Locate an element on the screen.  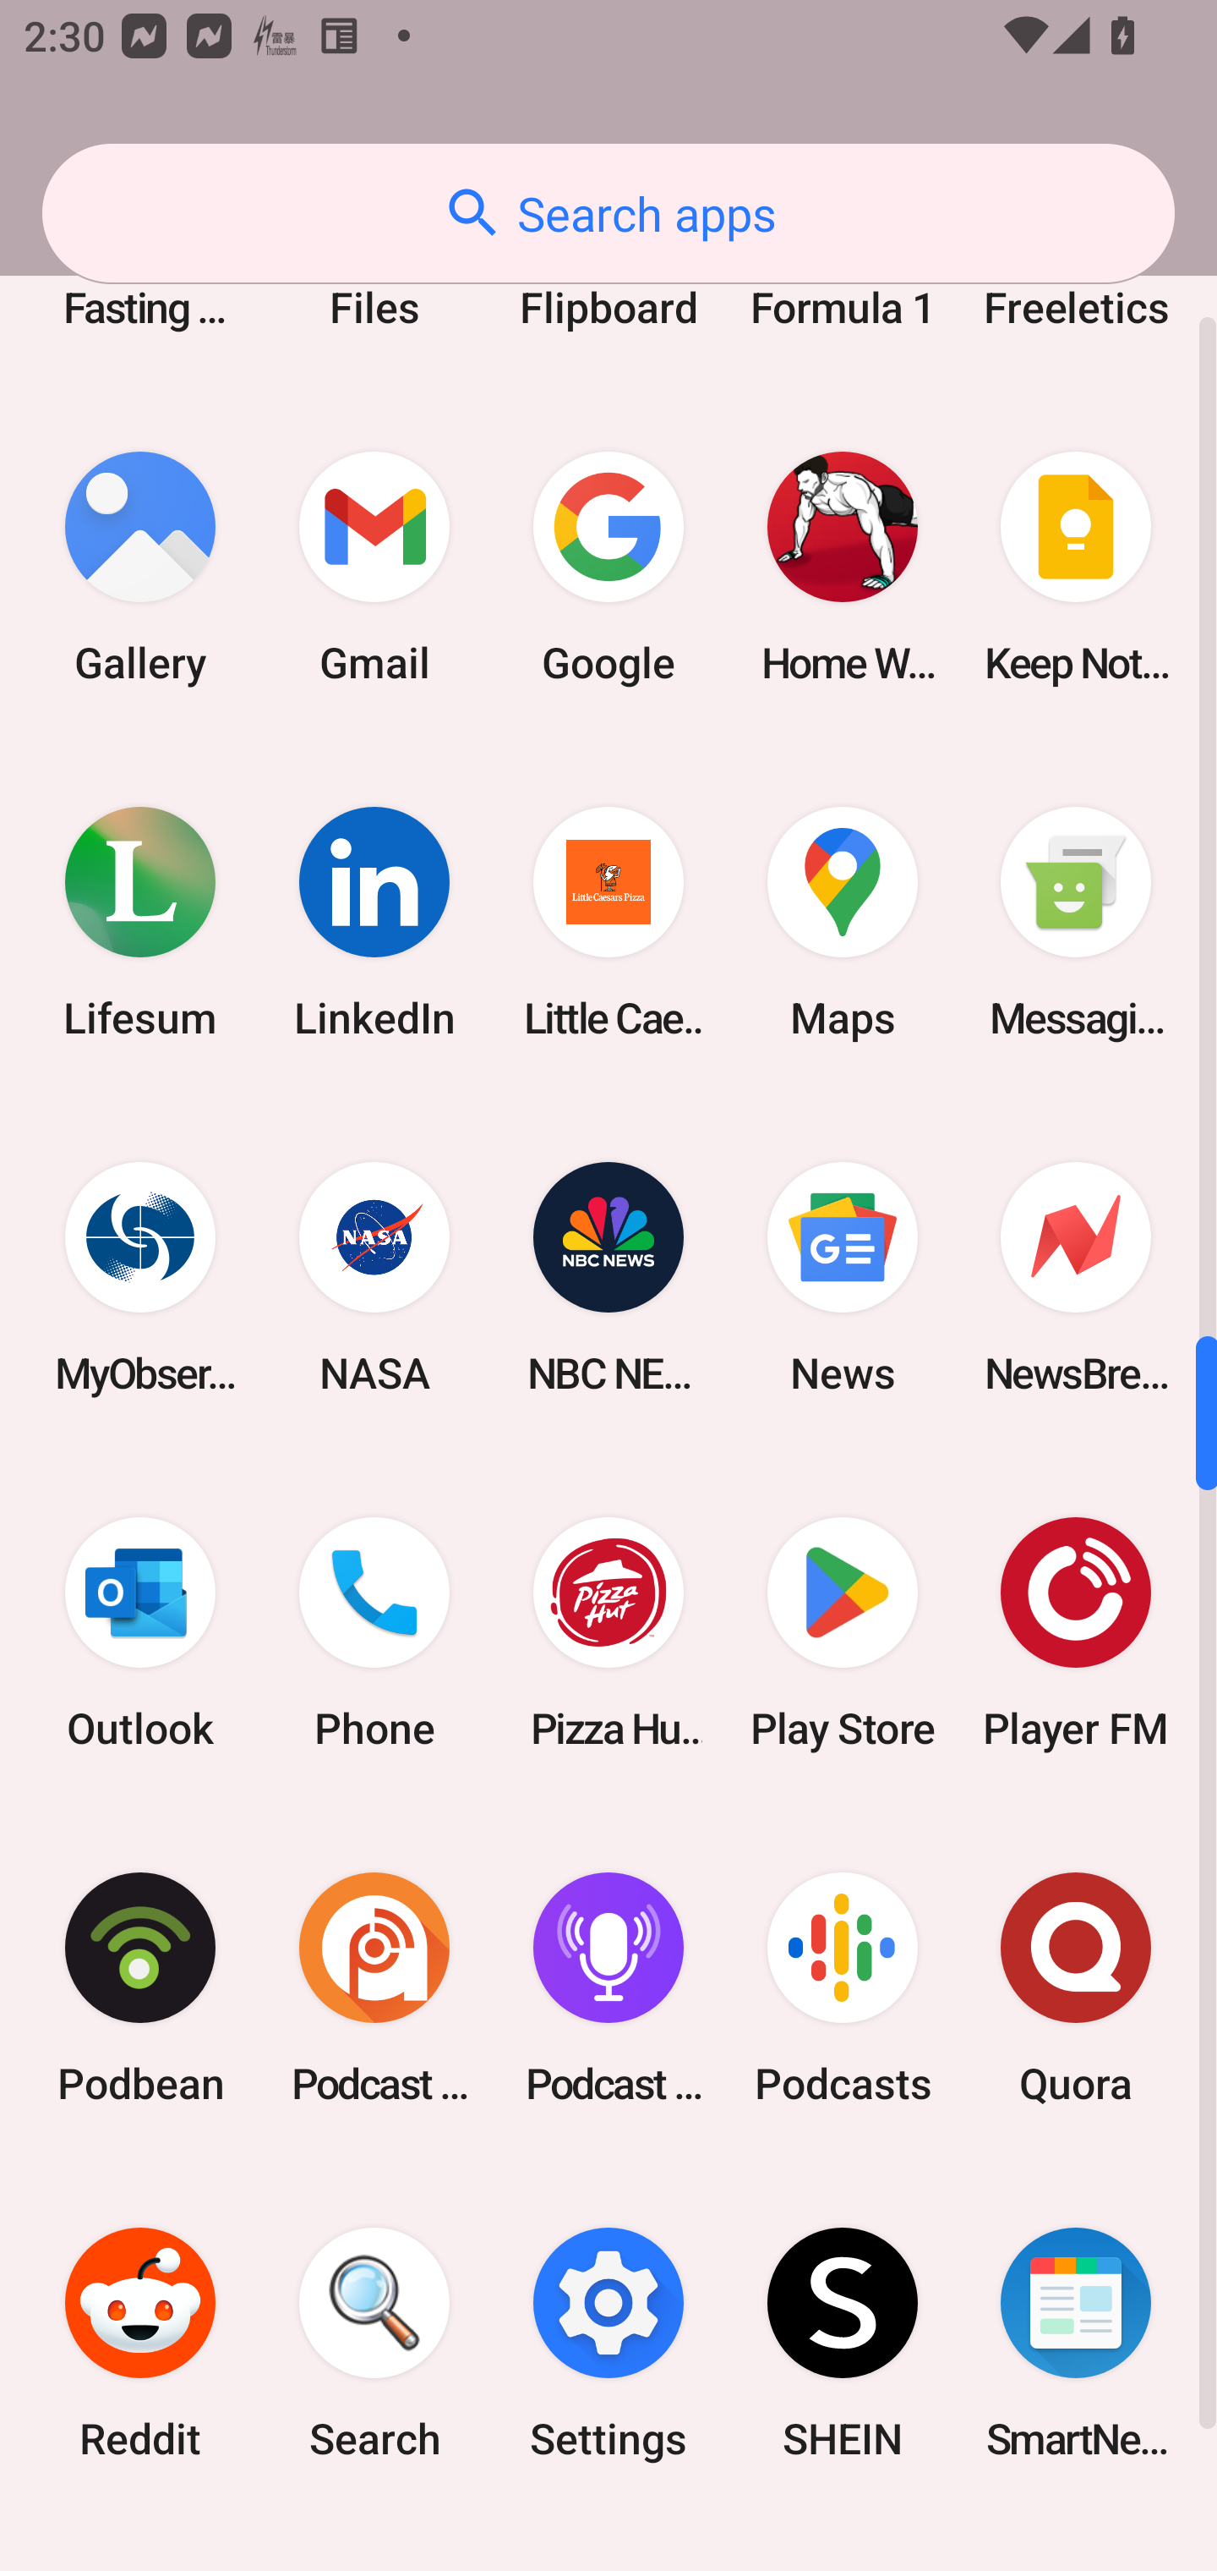
Outlook is located at coordinates (140, 1632).